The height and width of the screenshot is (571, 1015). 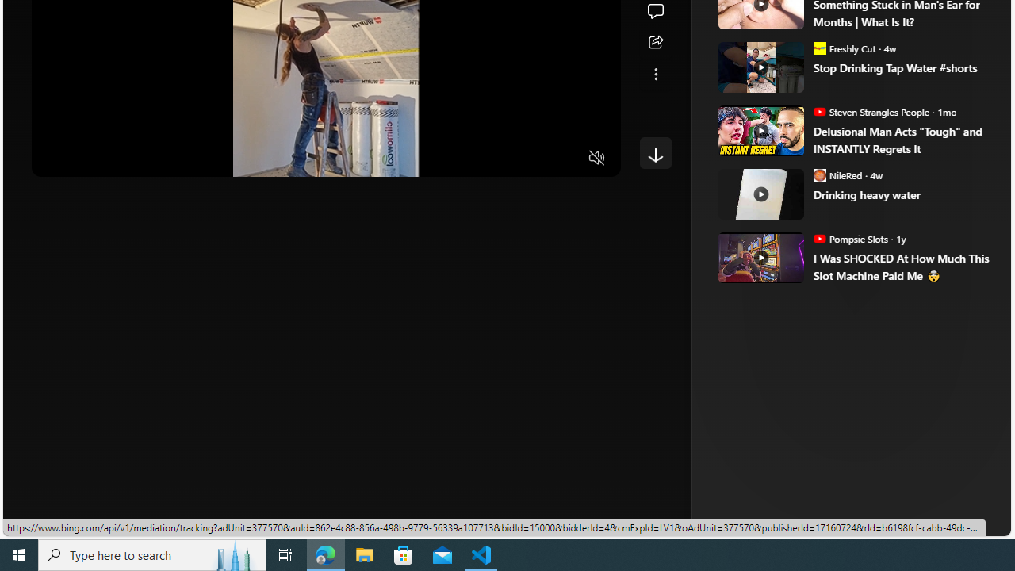 What do you see at coordinates (597, 159) in the screenshot?
I see `Unmute` at bounding box center [597, 159].